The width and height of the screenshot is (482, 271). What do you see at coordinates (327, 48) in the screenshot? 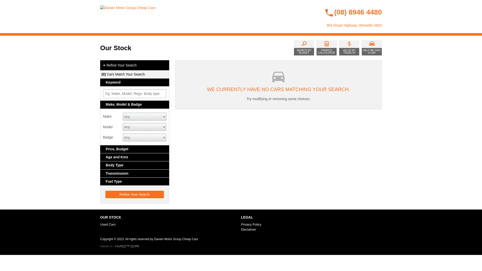
I see `FINANCE CALCULATOR` at bounding box center [327, 48].